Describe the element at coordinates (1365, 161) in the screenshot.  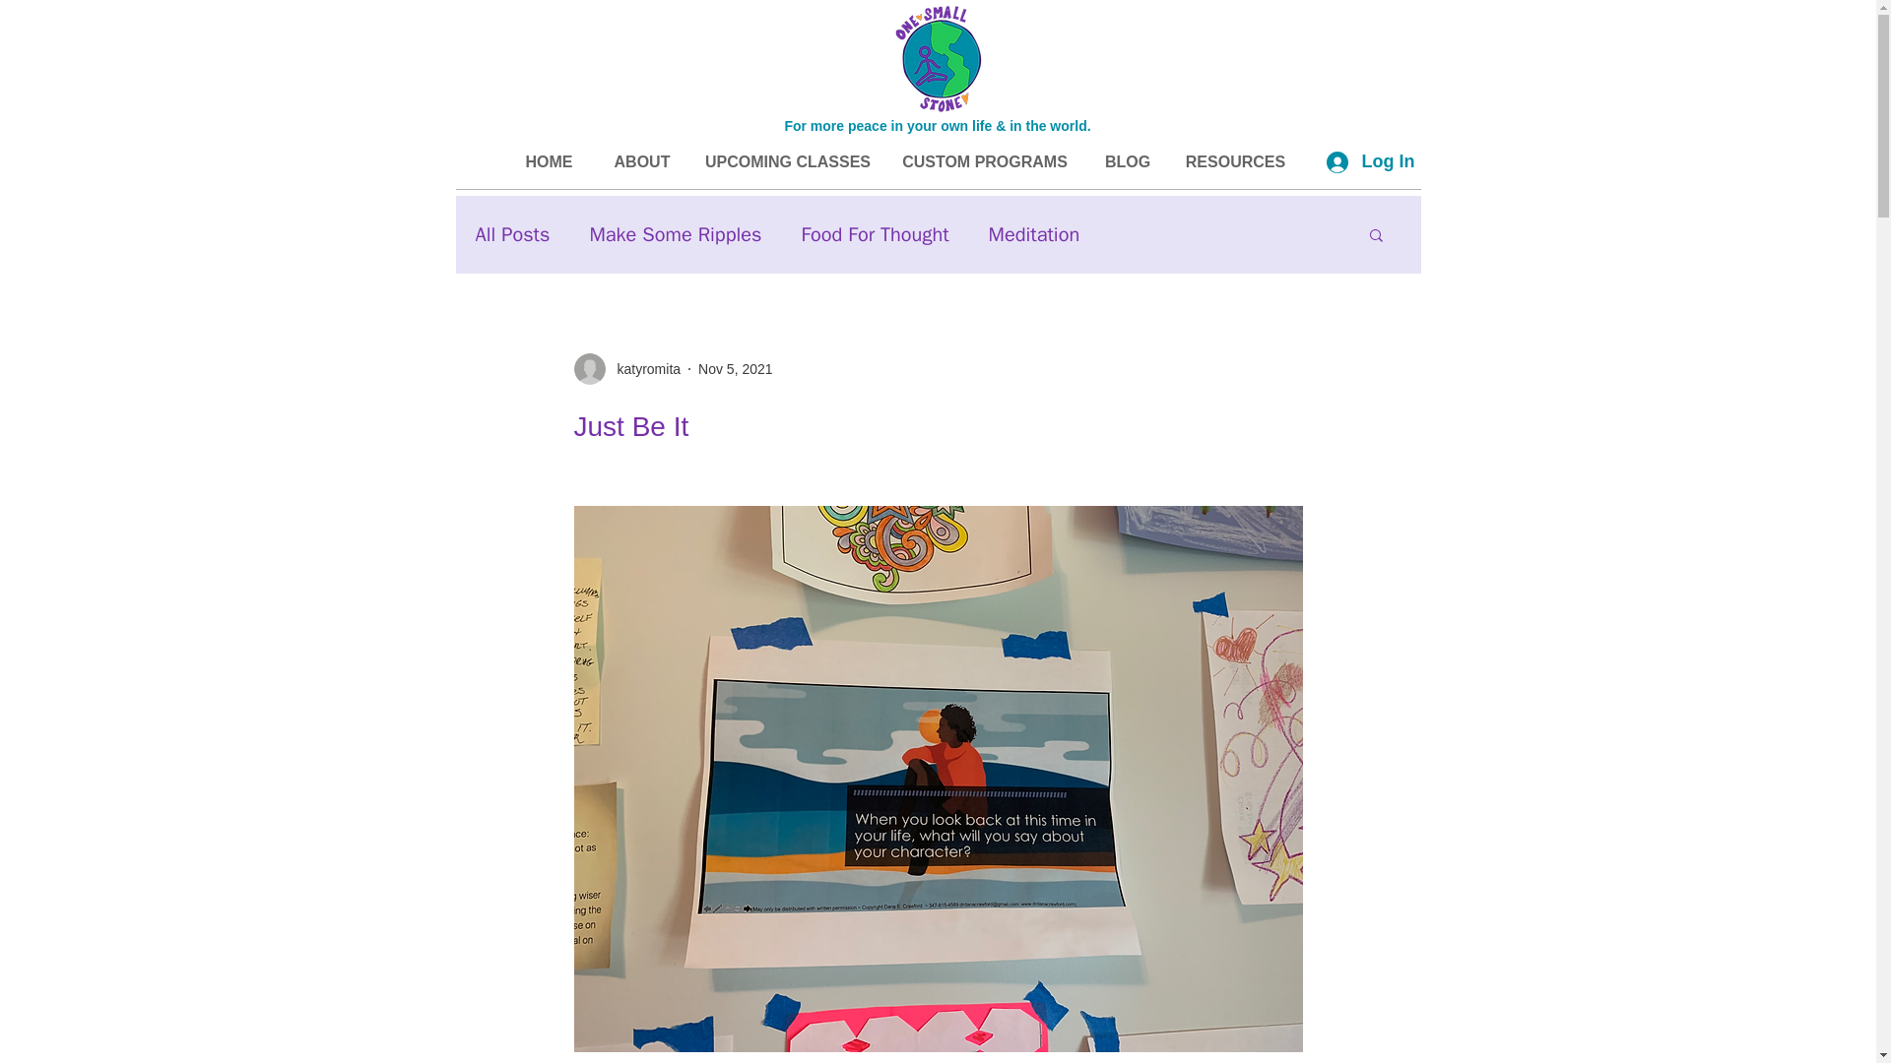
I see `Log In` at that location.